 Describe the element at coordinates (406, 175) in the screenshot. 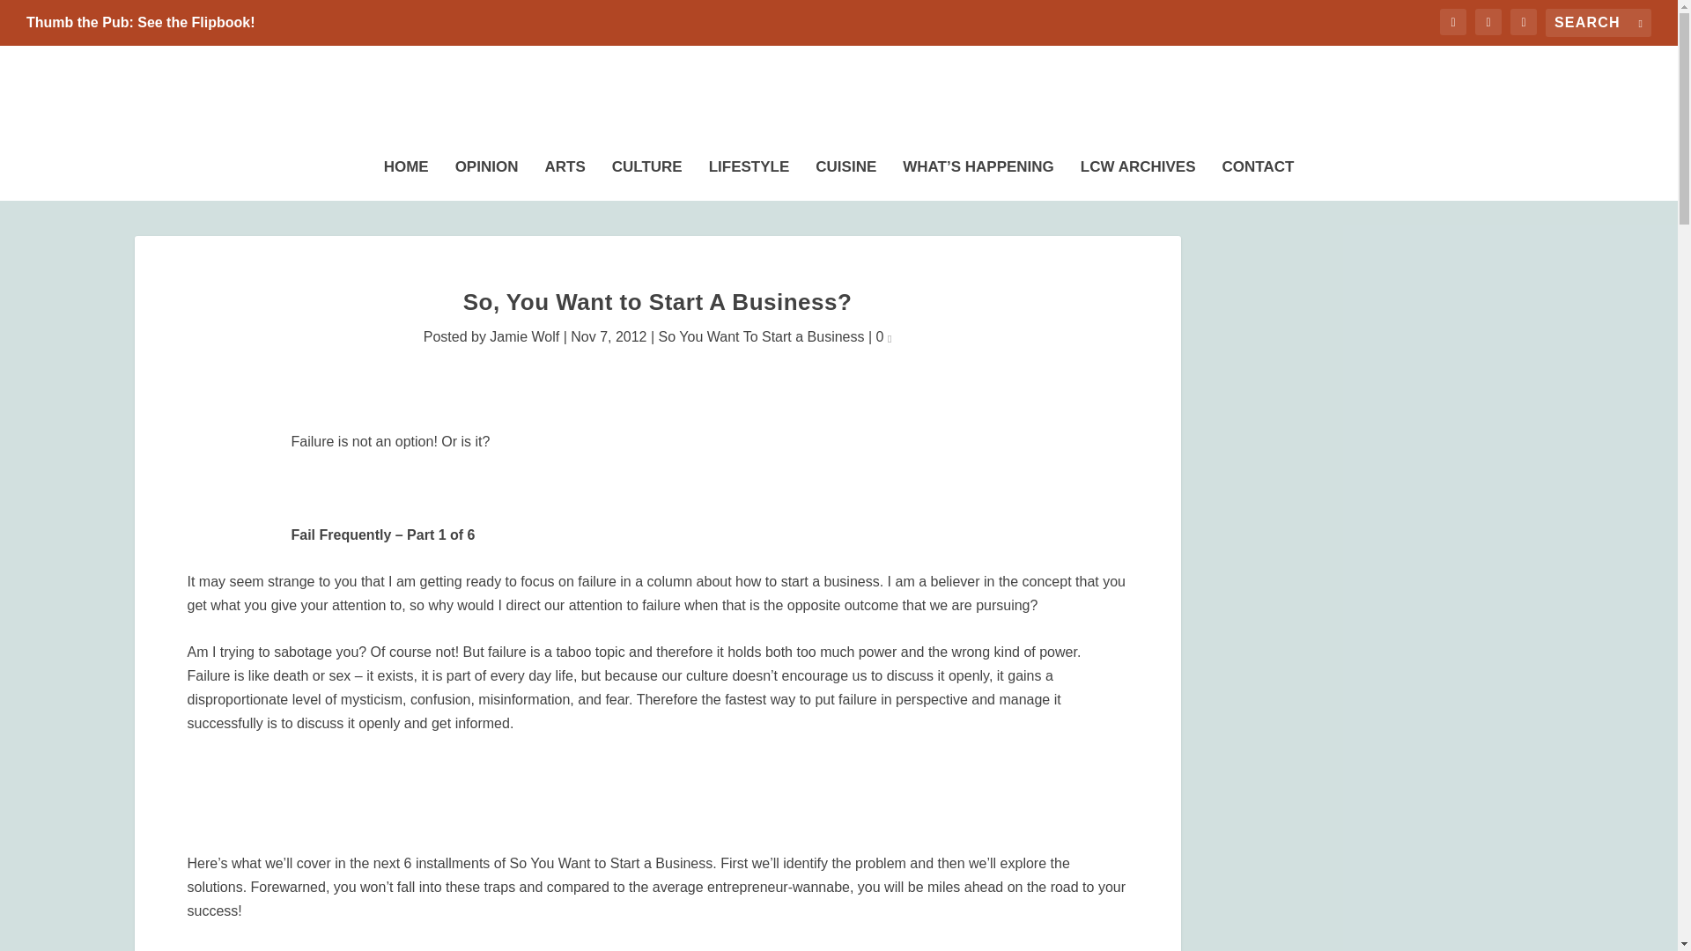

I see `HOME` at that location.